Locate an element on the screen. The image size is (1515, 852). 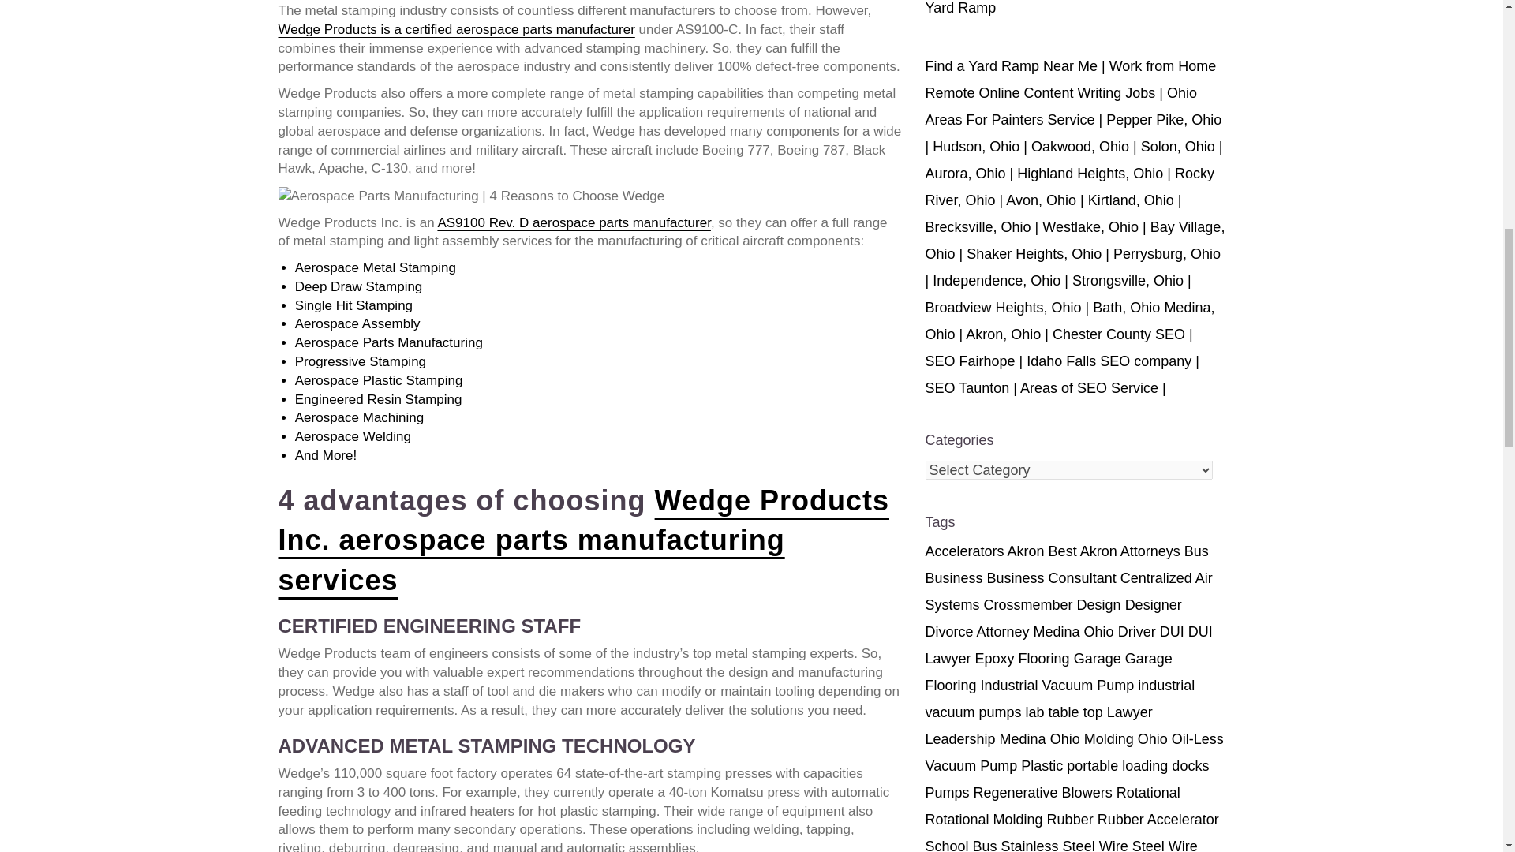
Ohio Areas For Painters Service is located at coordinates (1060, 106).